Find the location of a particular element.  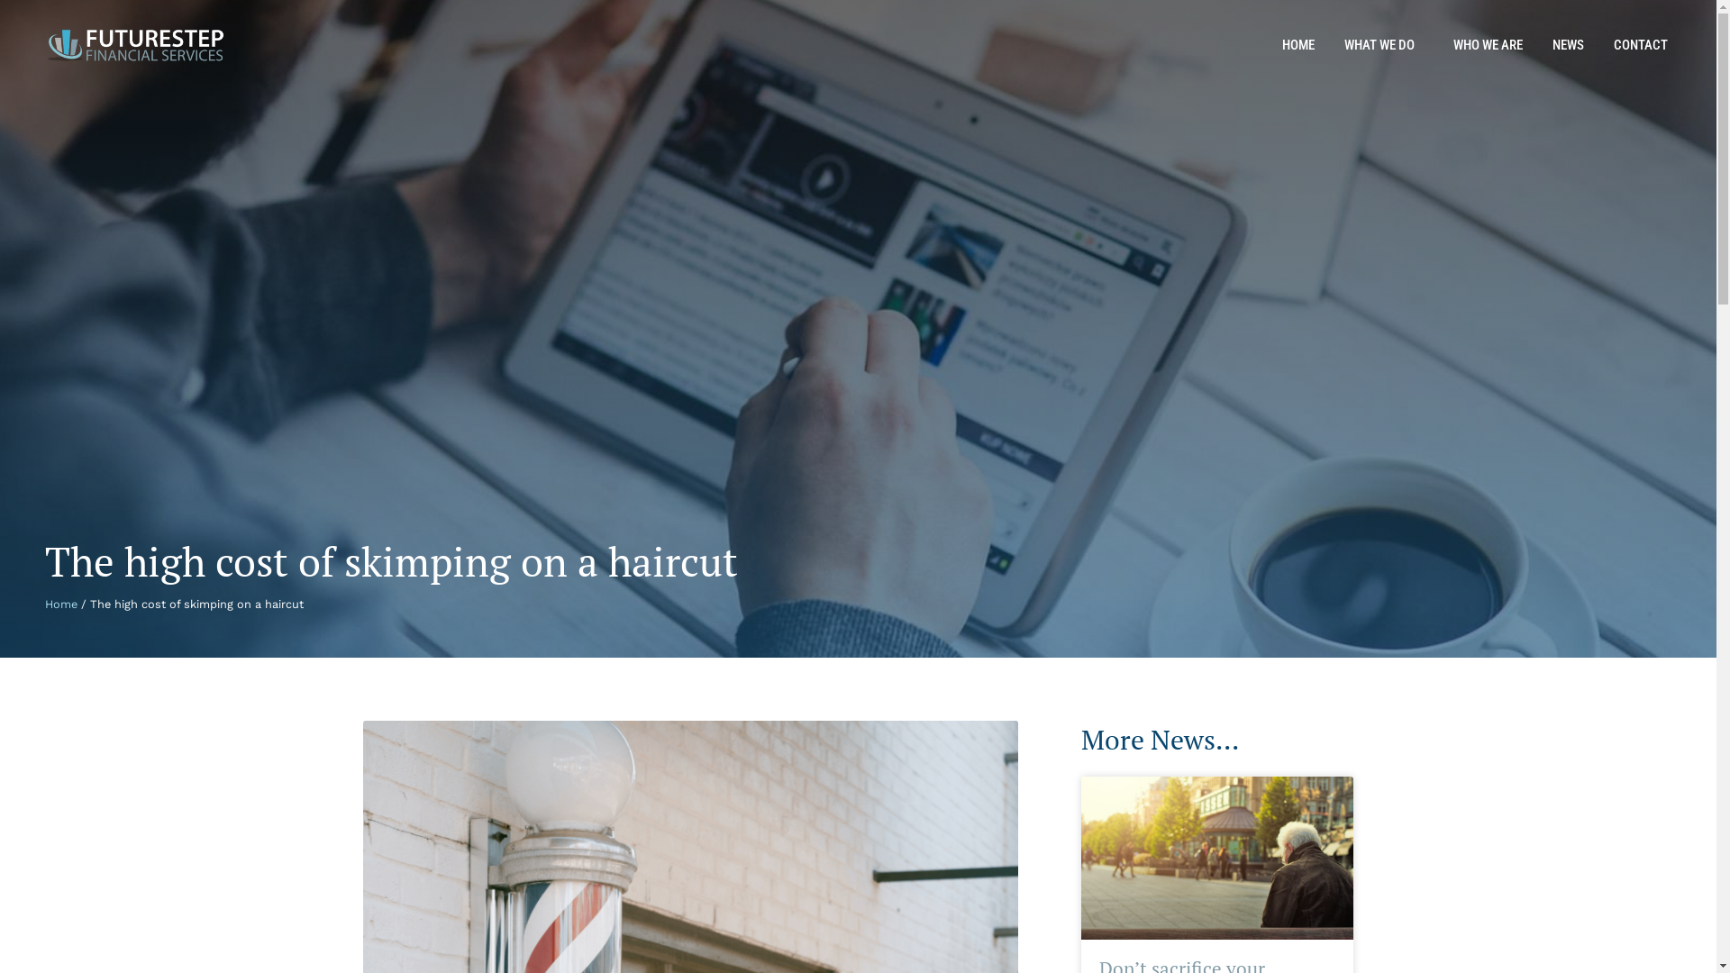

Home is located at coordinates (61, 604).